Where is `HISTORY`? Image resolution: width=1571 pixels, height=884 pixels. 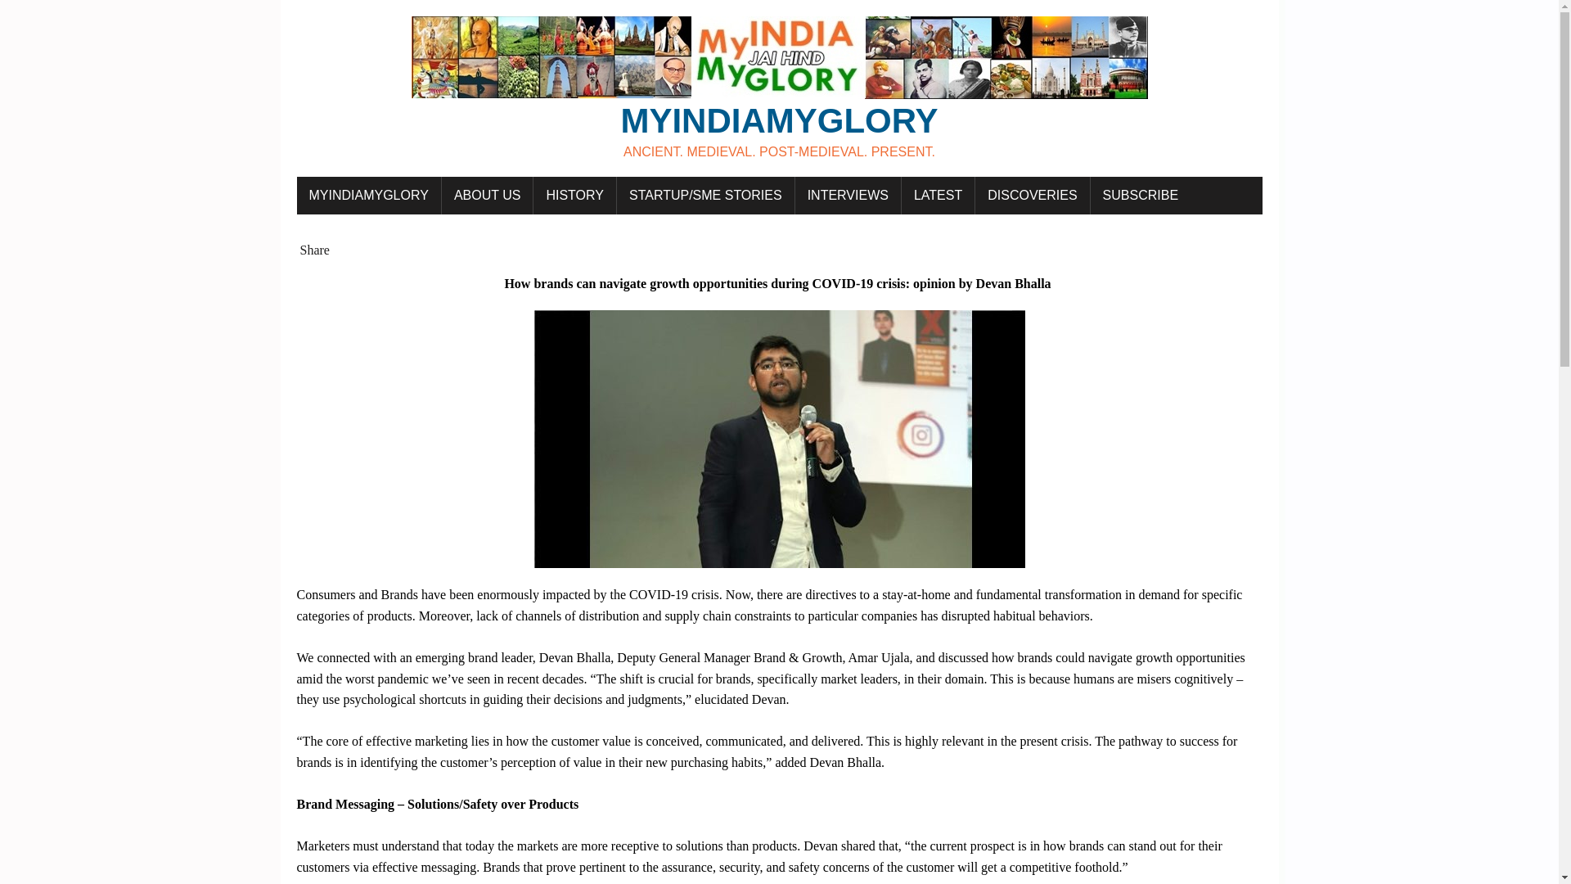
HISTORY is located at coordinates (574, 196).